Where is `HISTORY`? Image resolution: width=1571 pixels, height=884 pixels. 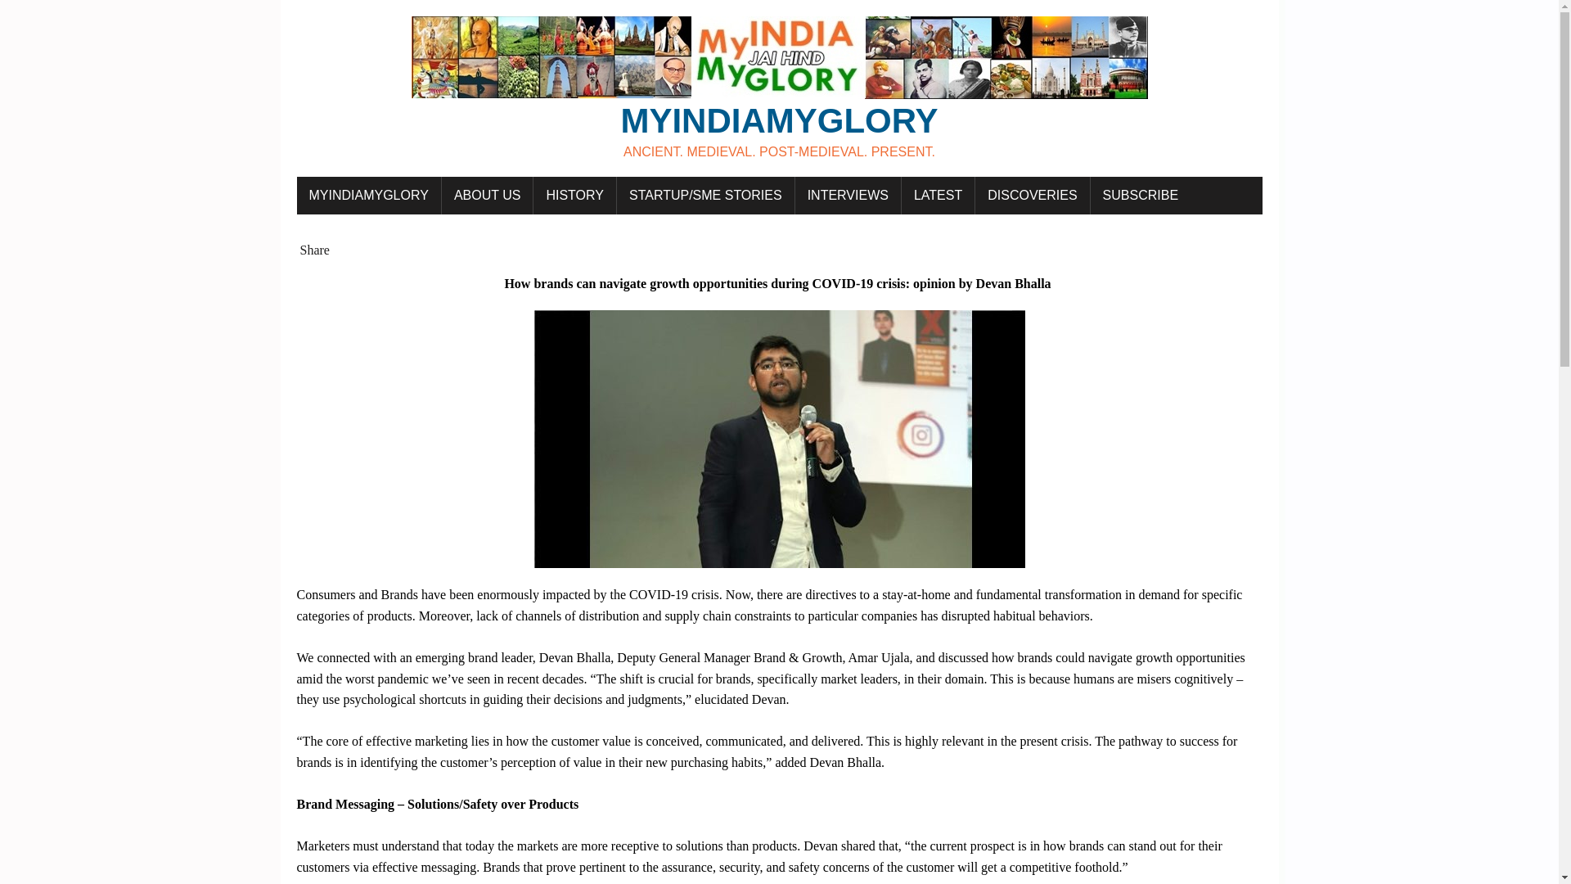
HISTORY is located at coordinates (574, 196).